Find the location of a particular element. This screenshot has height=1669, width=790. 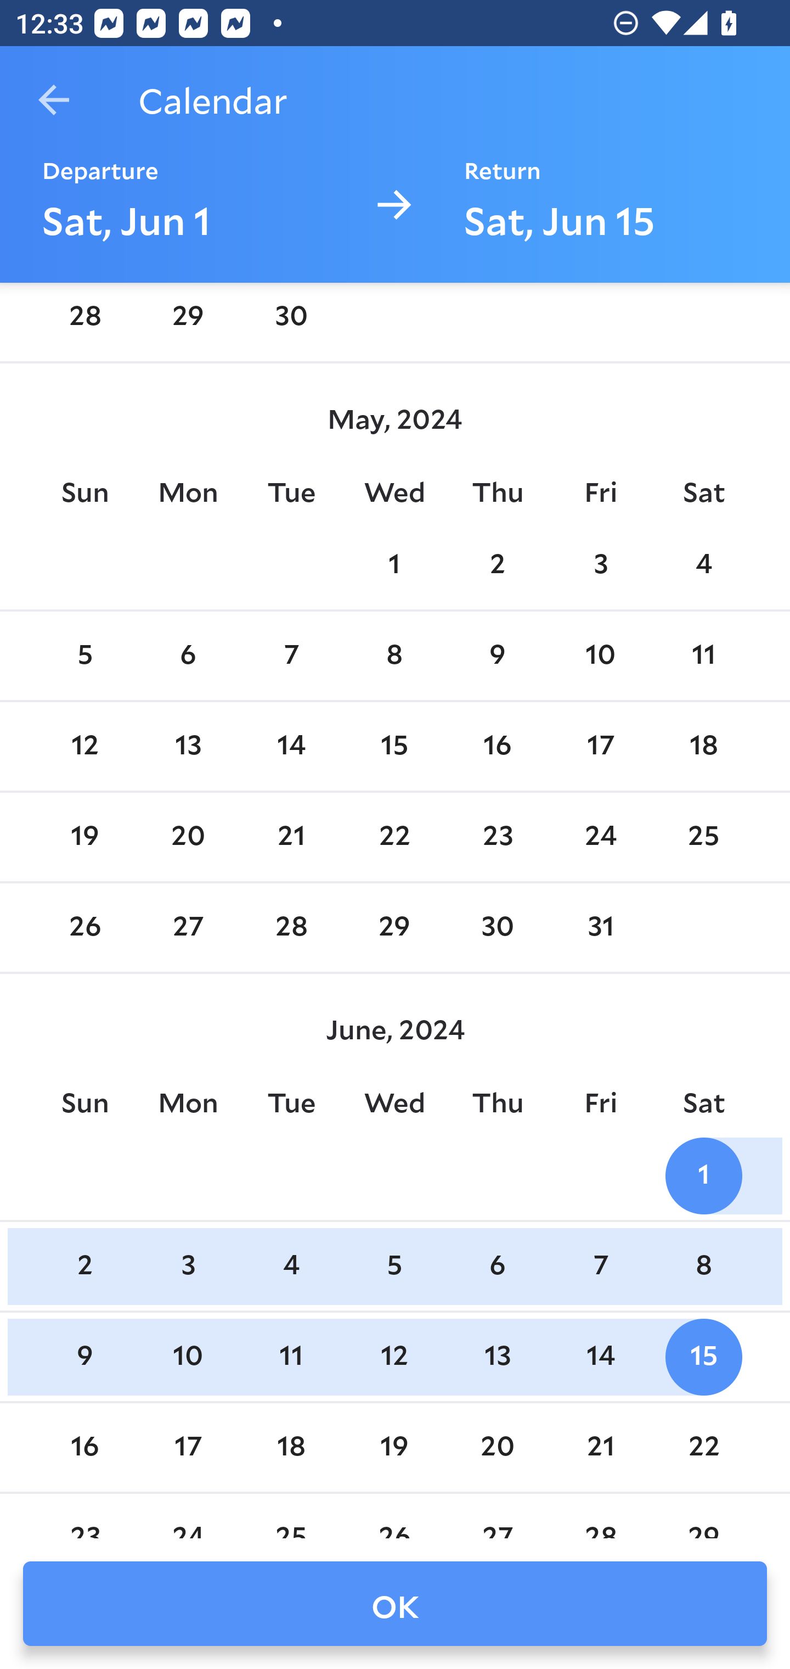

20 is located at coordinates (497, 1447).